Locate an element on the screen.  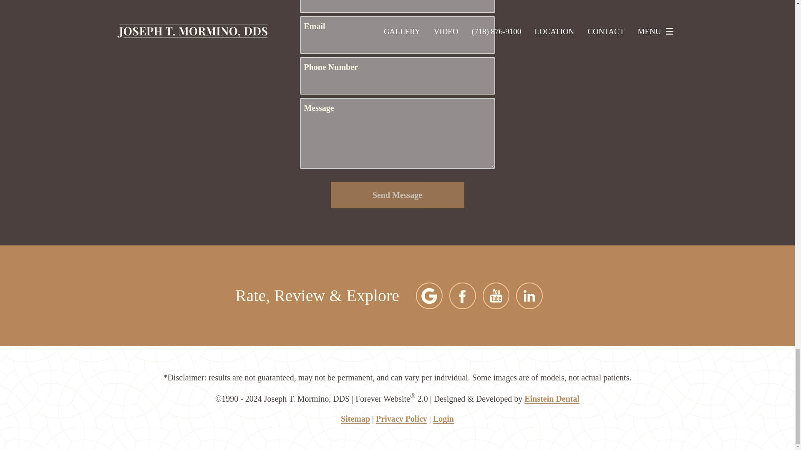
Einstein Dental is located at coordinates (552, 399).